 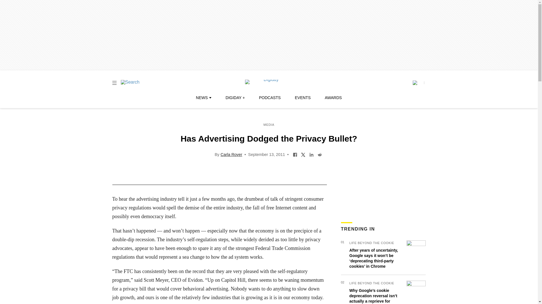 What do you see at coordinates (303, 98) in the screenshot?
I see `EVENTS` at bounding box center [303, 98].